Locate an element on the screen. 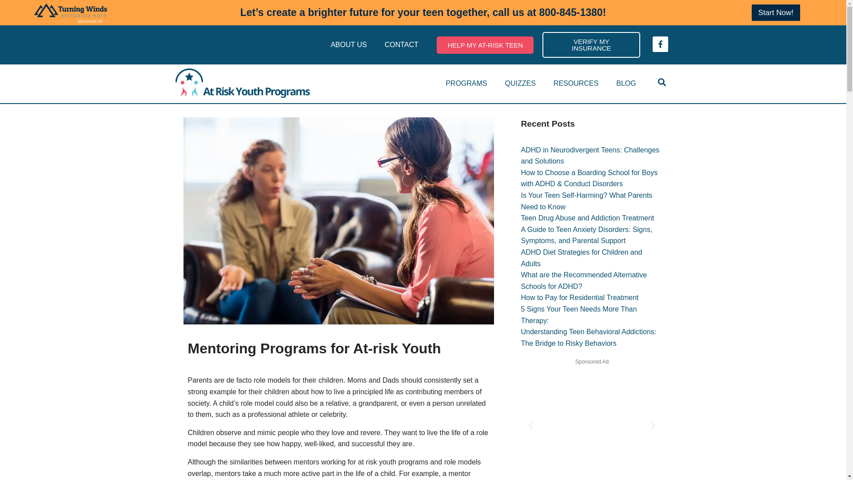 Image resolution: width=853 pixels, height=480 pixels. VERIFY MY INSURANCE is located at coordinates (591, 44).